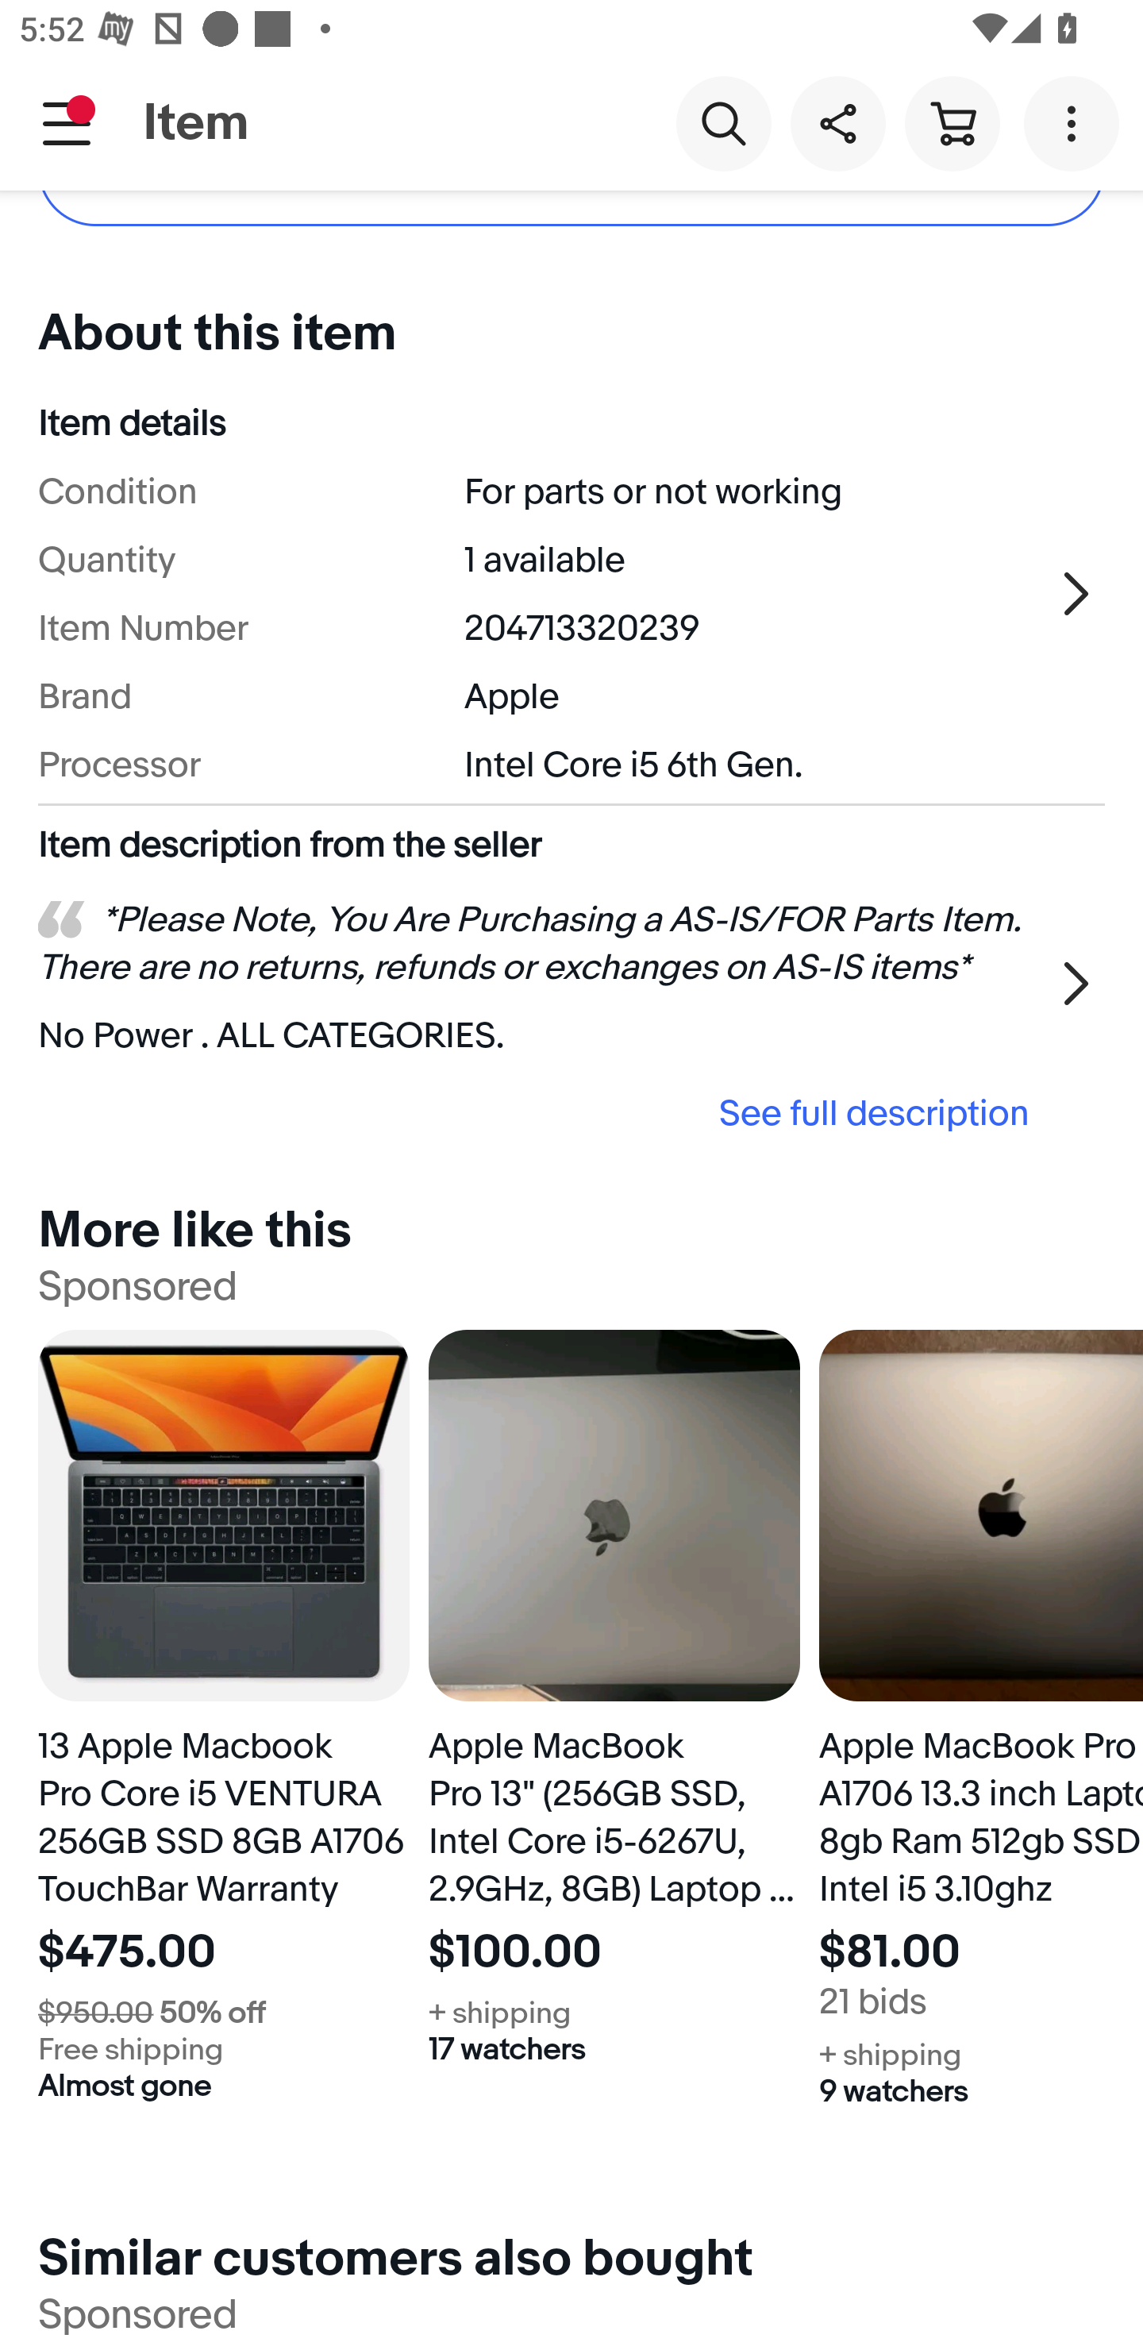  What do you see at coordinates (952, 122) in the screenshot?
I see `Cart button shopping cart` at bounding box center [952, 122].